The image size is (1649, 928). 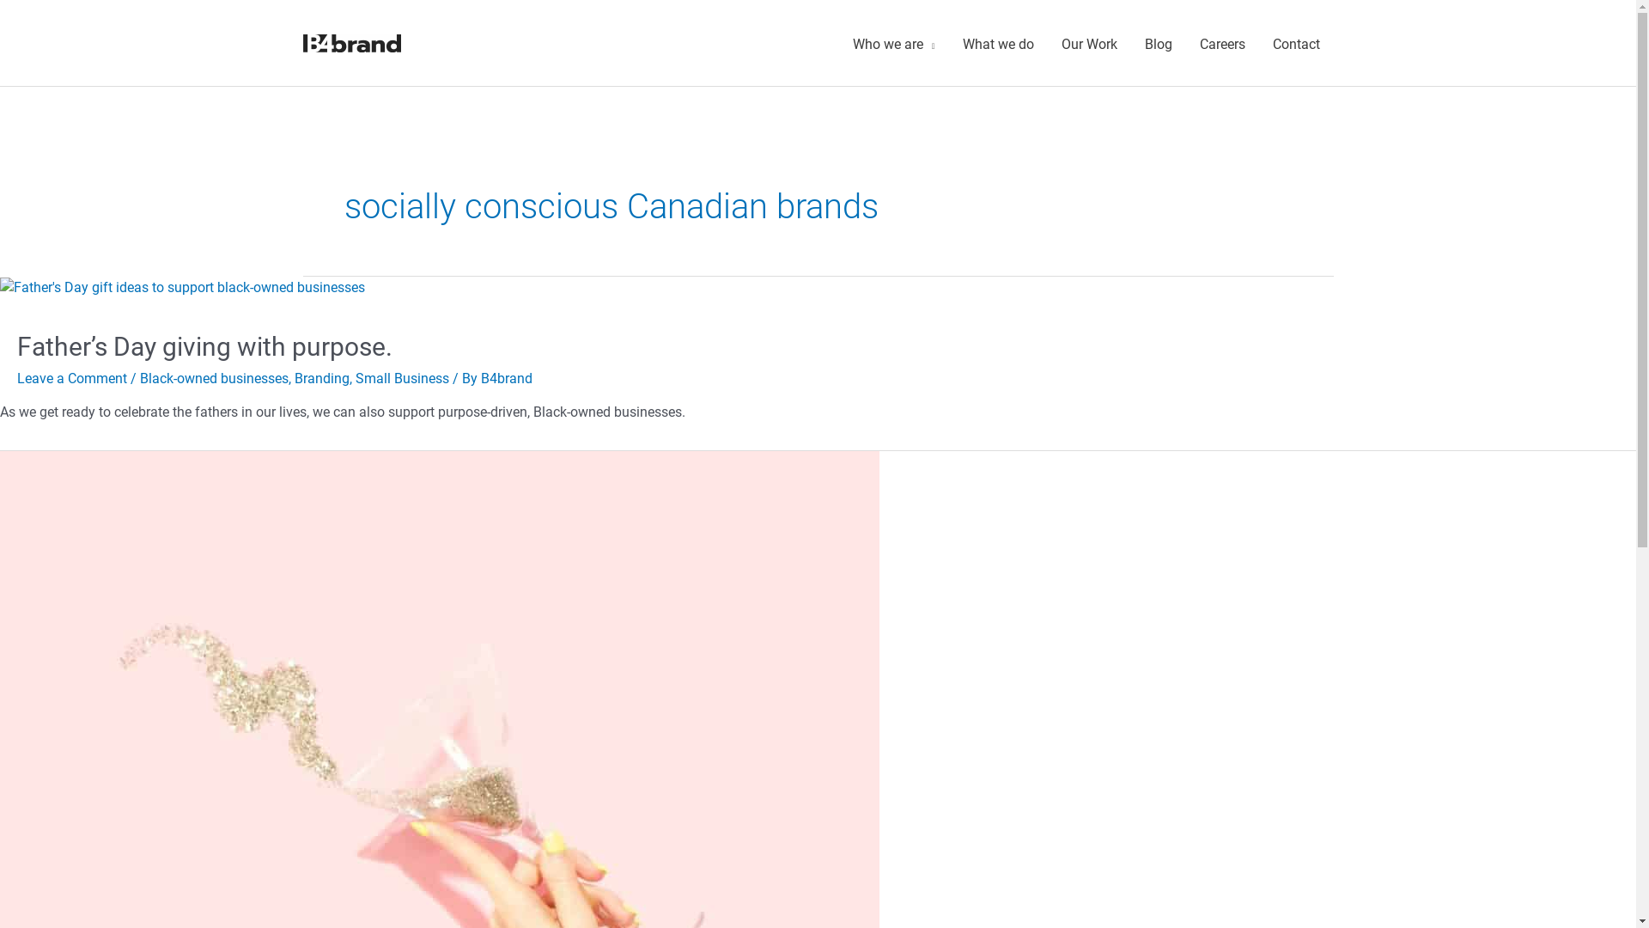 What do you see at coordinates (322, 378) in the screenshot?
I see `Branding` at bounding box center [322, 378].